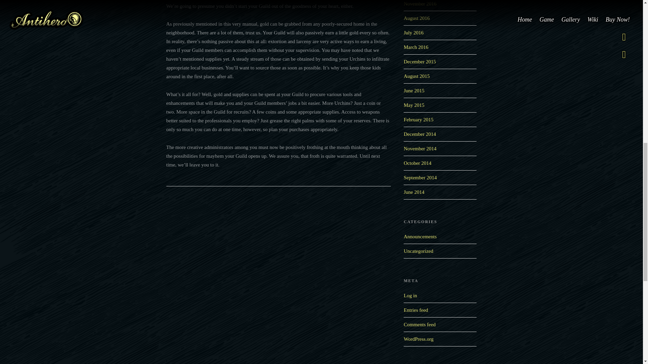 The height and width of the screenshot is (364, 648). What do you see at coordinates (420, 61) in the screenshot?
I see `December 2015` at bounding box center [420, 61].